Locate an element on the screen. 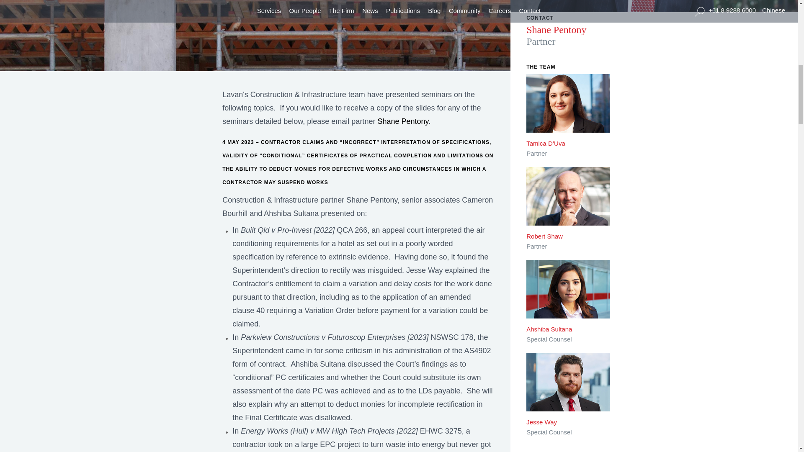  Jesse Way new is located at coordinates (568, 388).